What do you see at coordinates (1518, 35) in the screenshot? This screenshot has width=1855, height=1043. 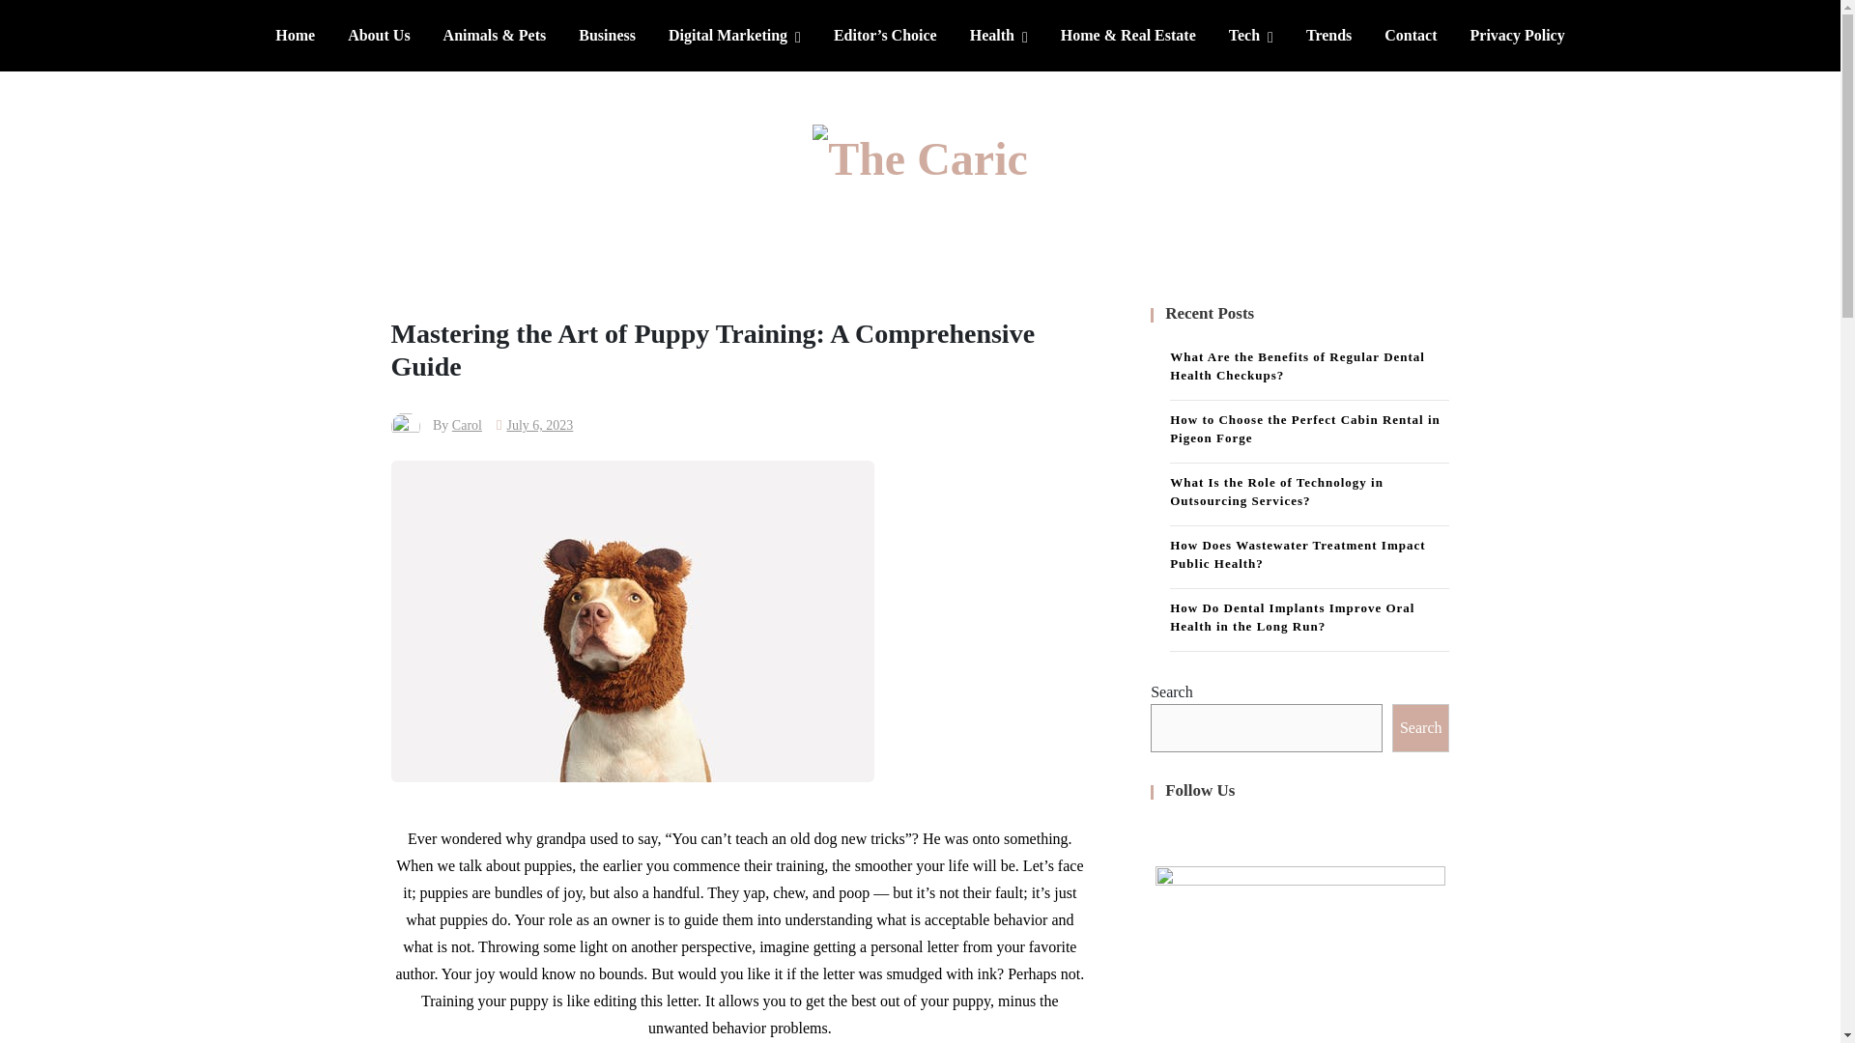 I see `Privacy Policy` at bounding box center [1518, 35].